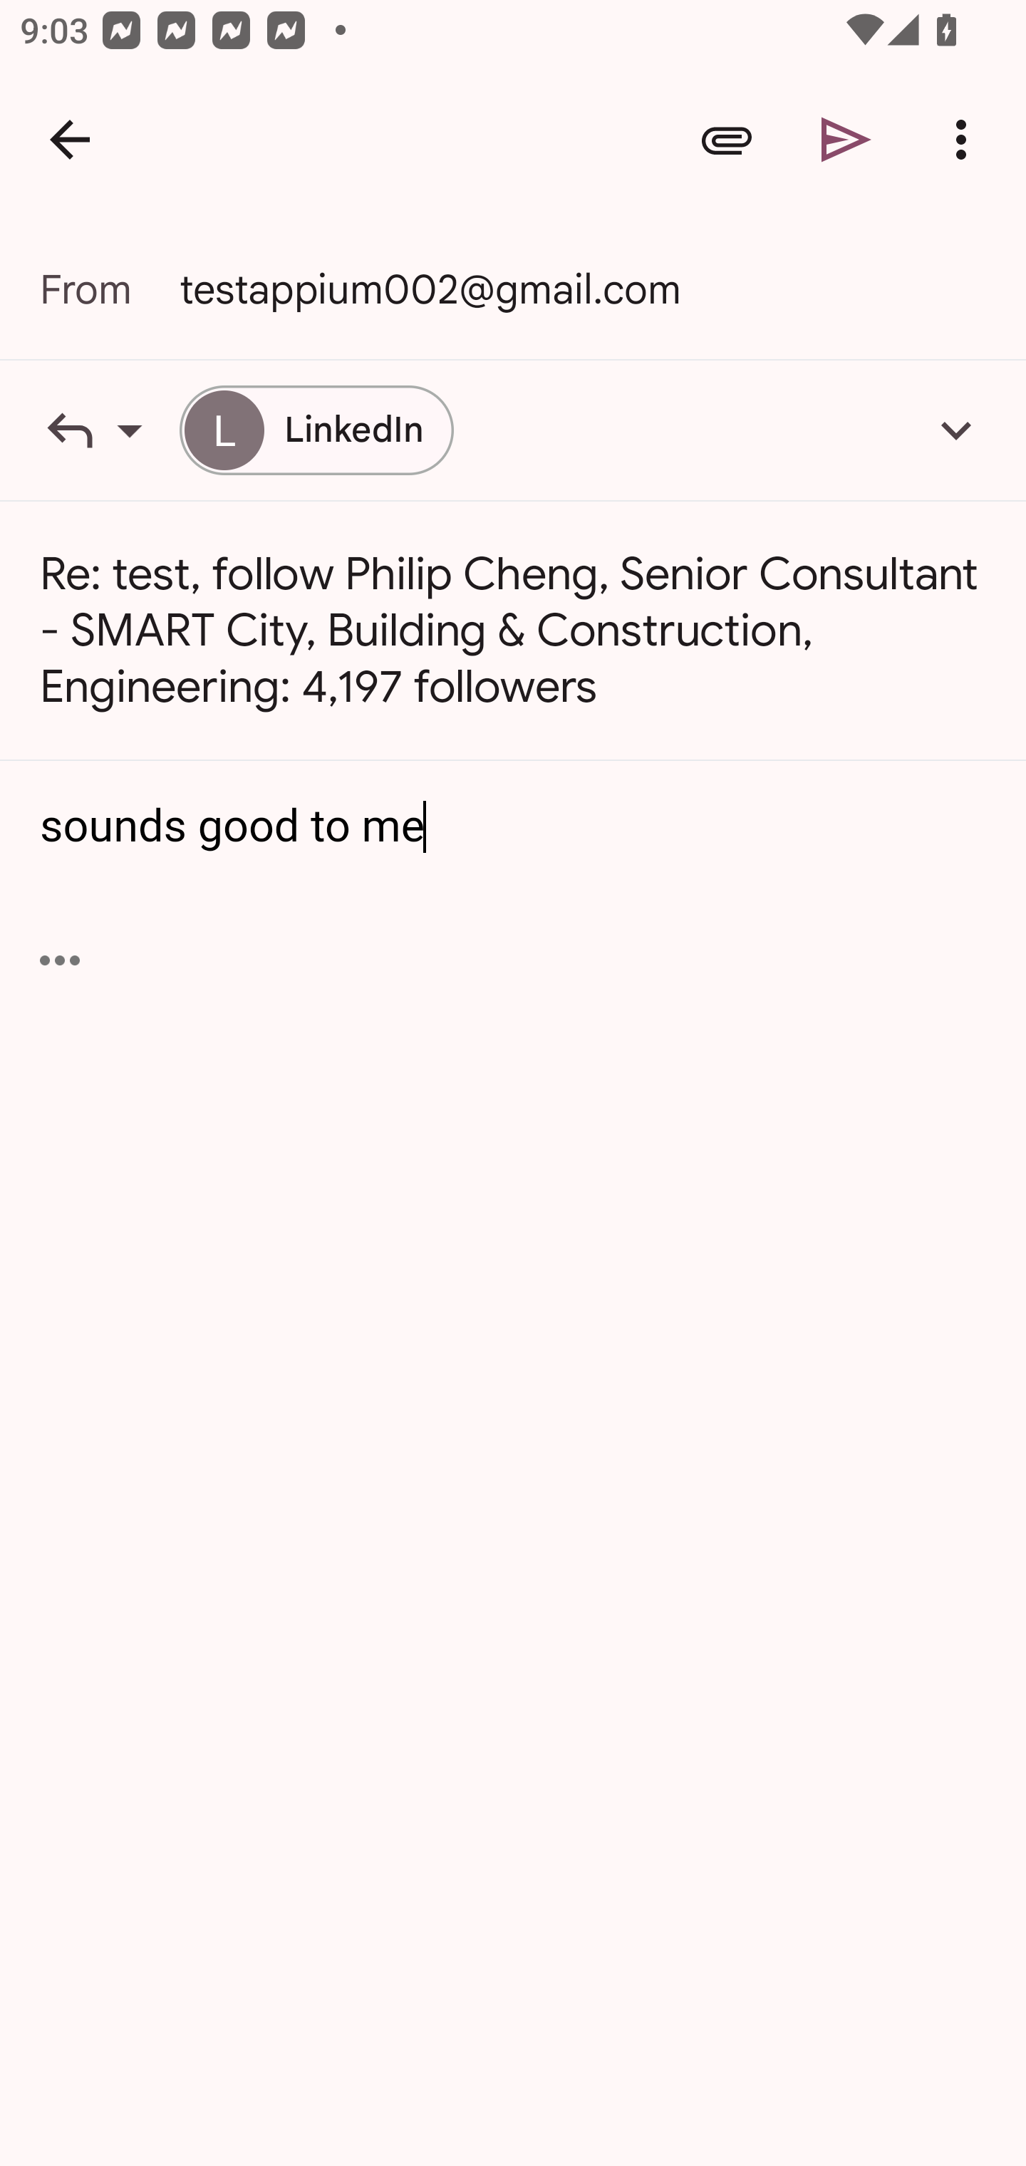 The image size is (1026, 2166). Describe the element at coordinates (514, 826) in the screenshot. I see `sounds good to me` at that location.